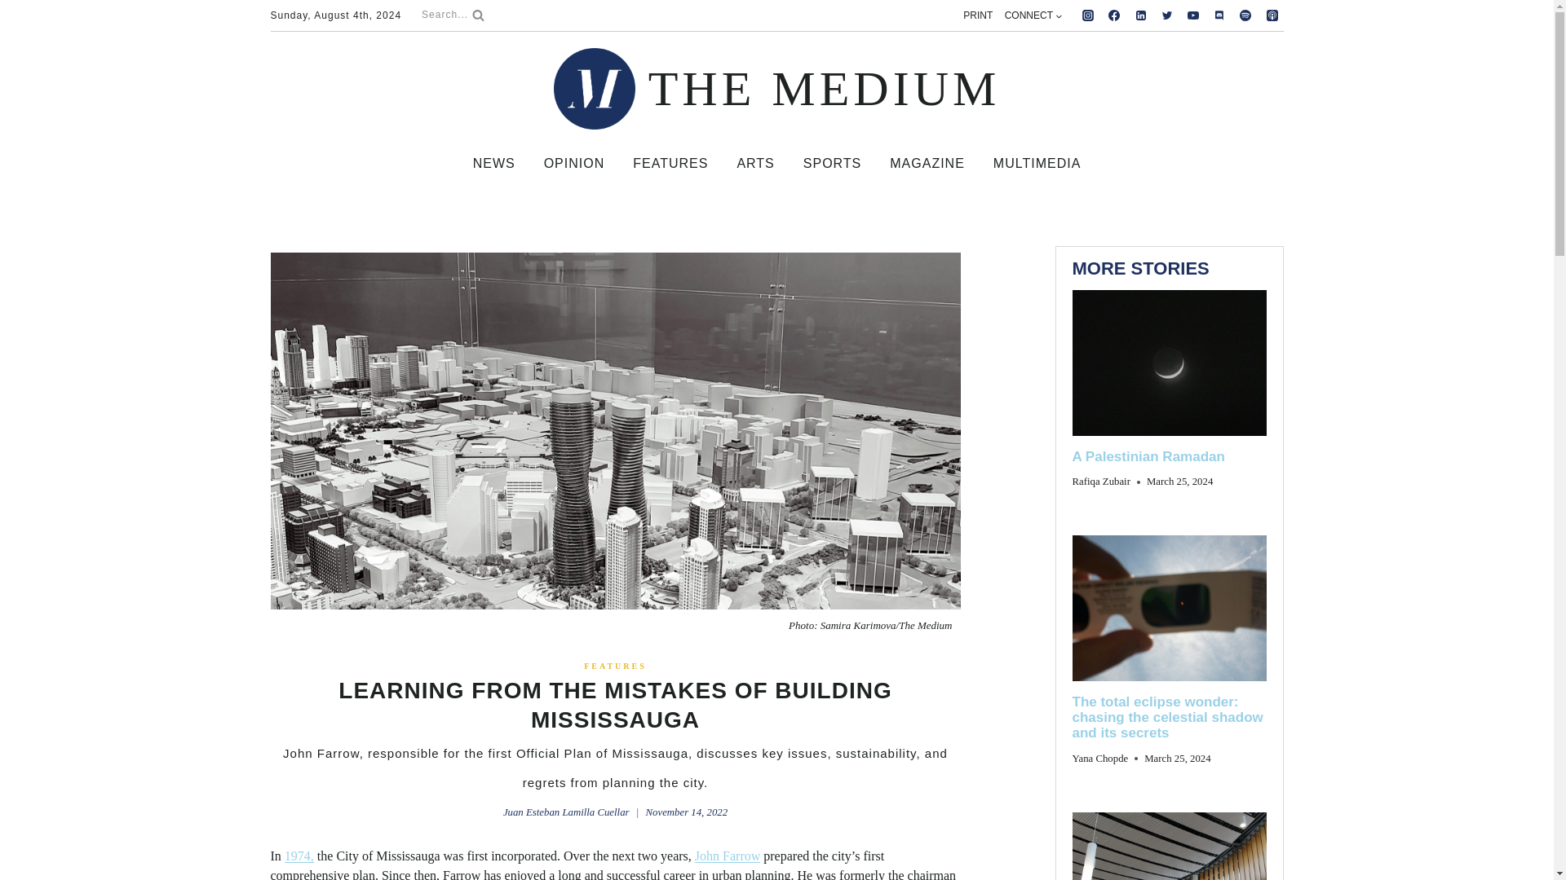 The width and height of the screenshot is (1566, 880). Describe the element at coordinates (755, 163) in the screenshot. I see `ARTS` at that location.